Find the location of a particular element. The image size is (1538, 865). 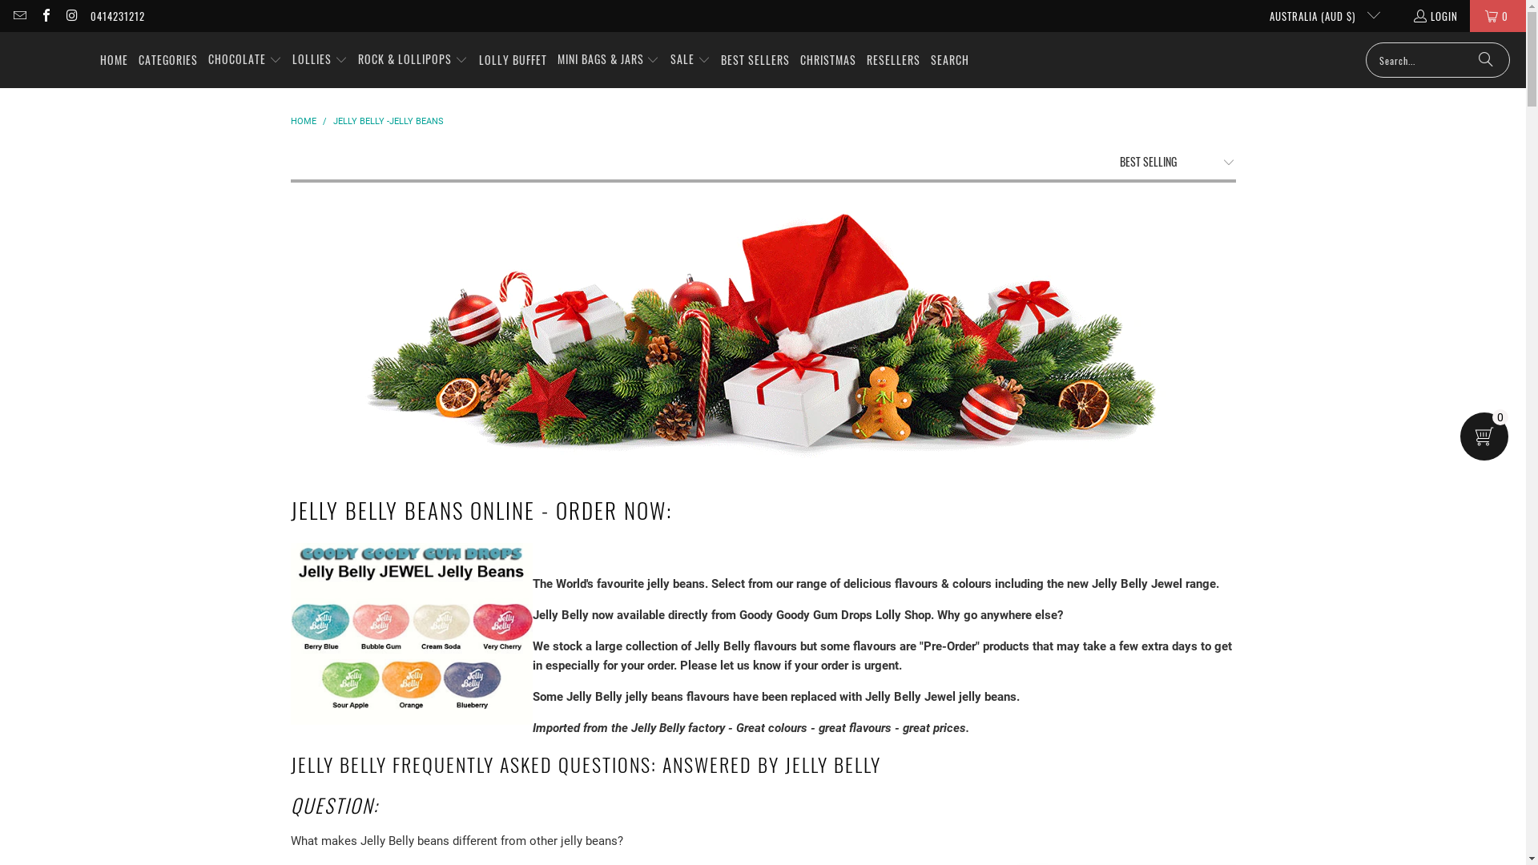

LOGIN is located at coordinates (1435, 16).